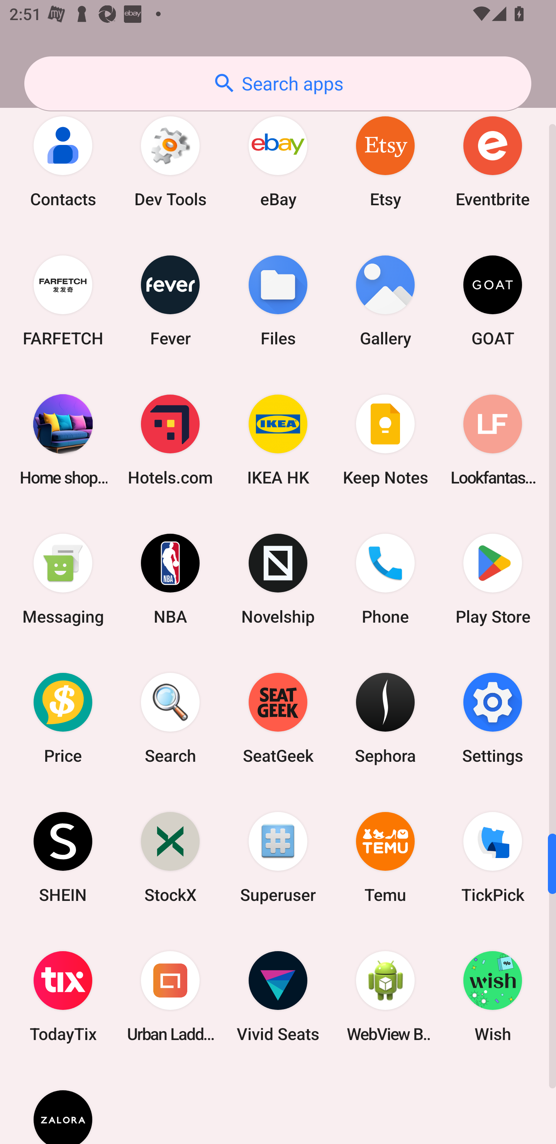 The image size is (556, 1144). I want to click on Gallery, so click(385, 301).